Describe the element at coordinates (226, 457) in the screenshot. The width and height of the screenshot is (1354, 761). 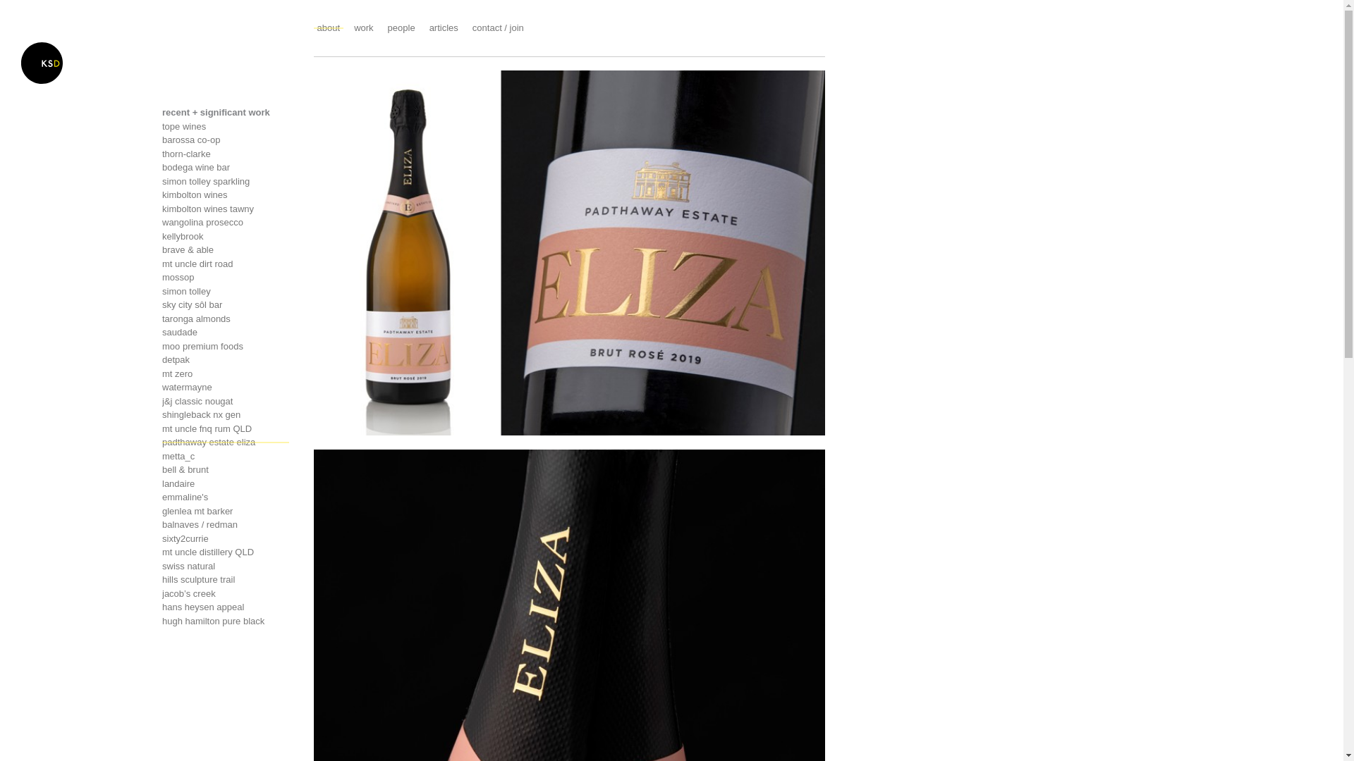
I see `metta_c` at that location.